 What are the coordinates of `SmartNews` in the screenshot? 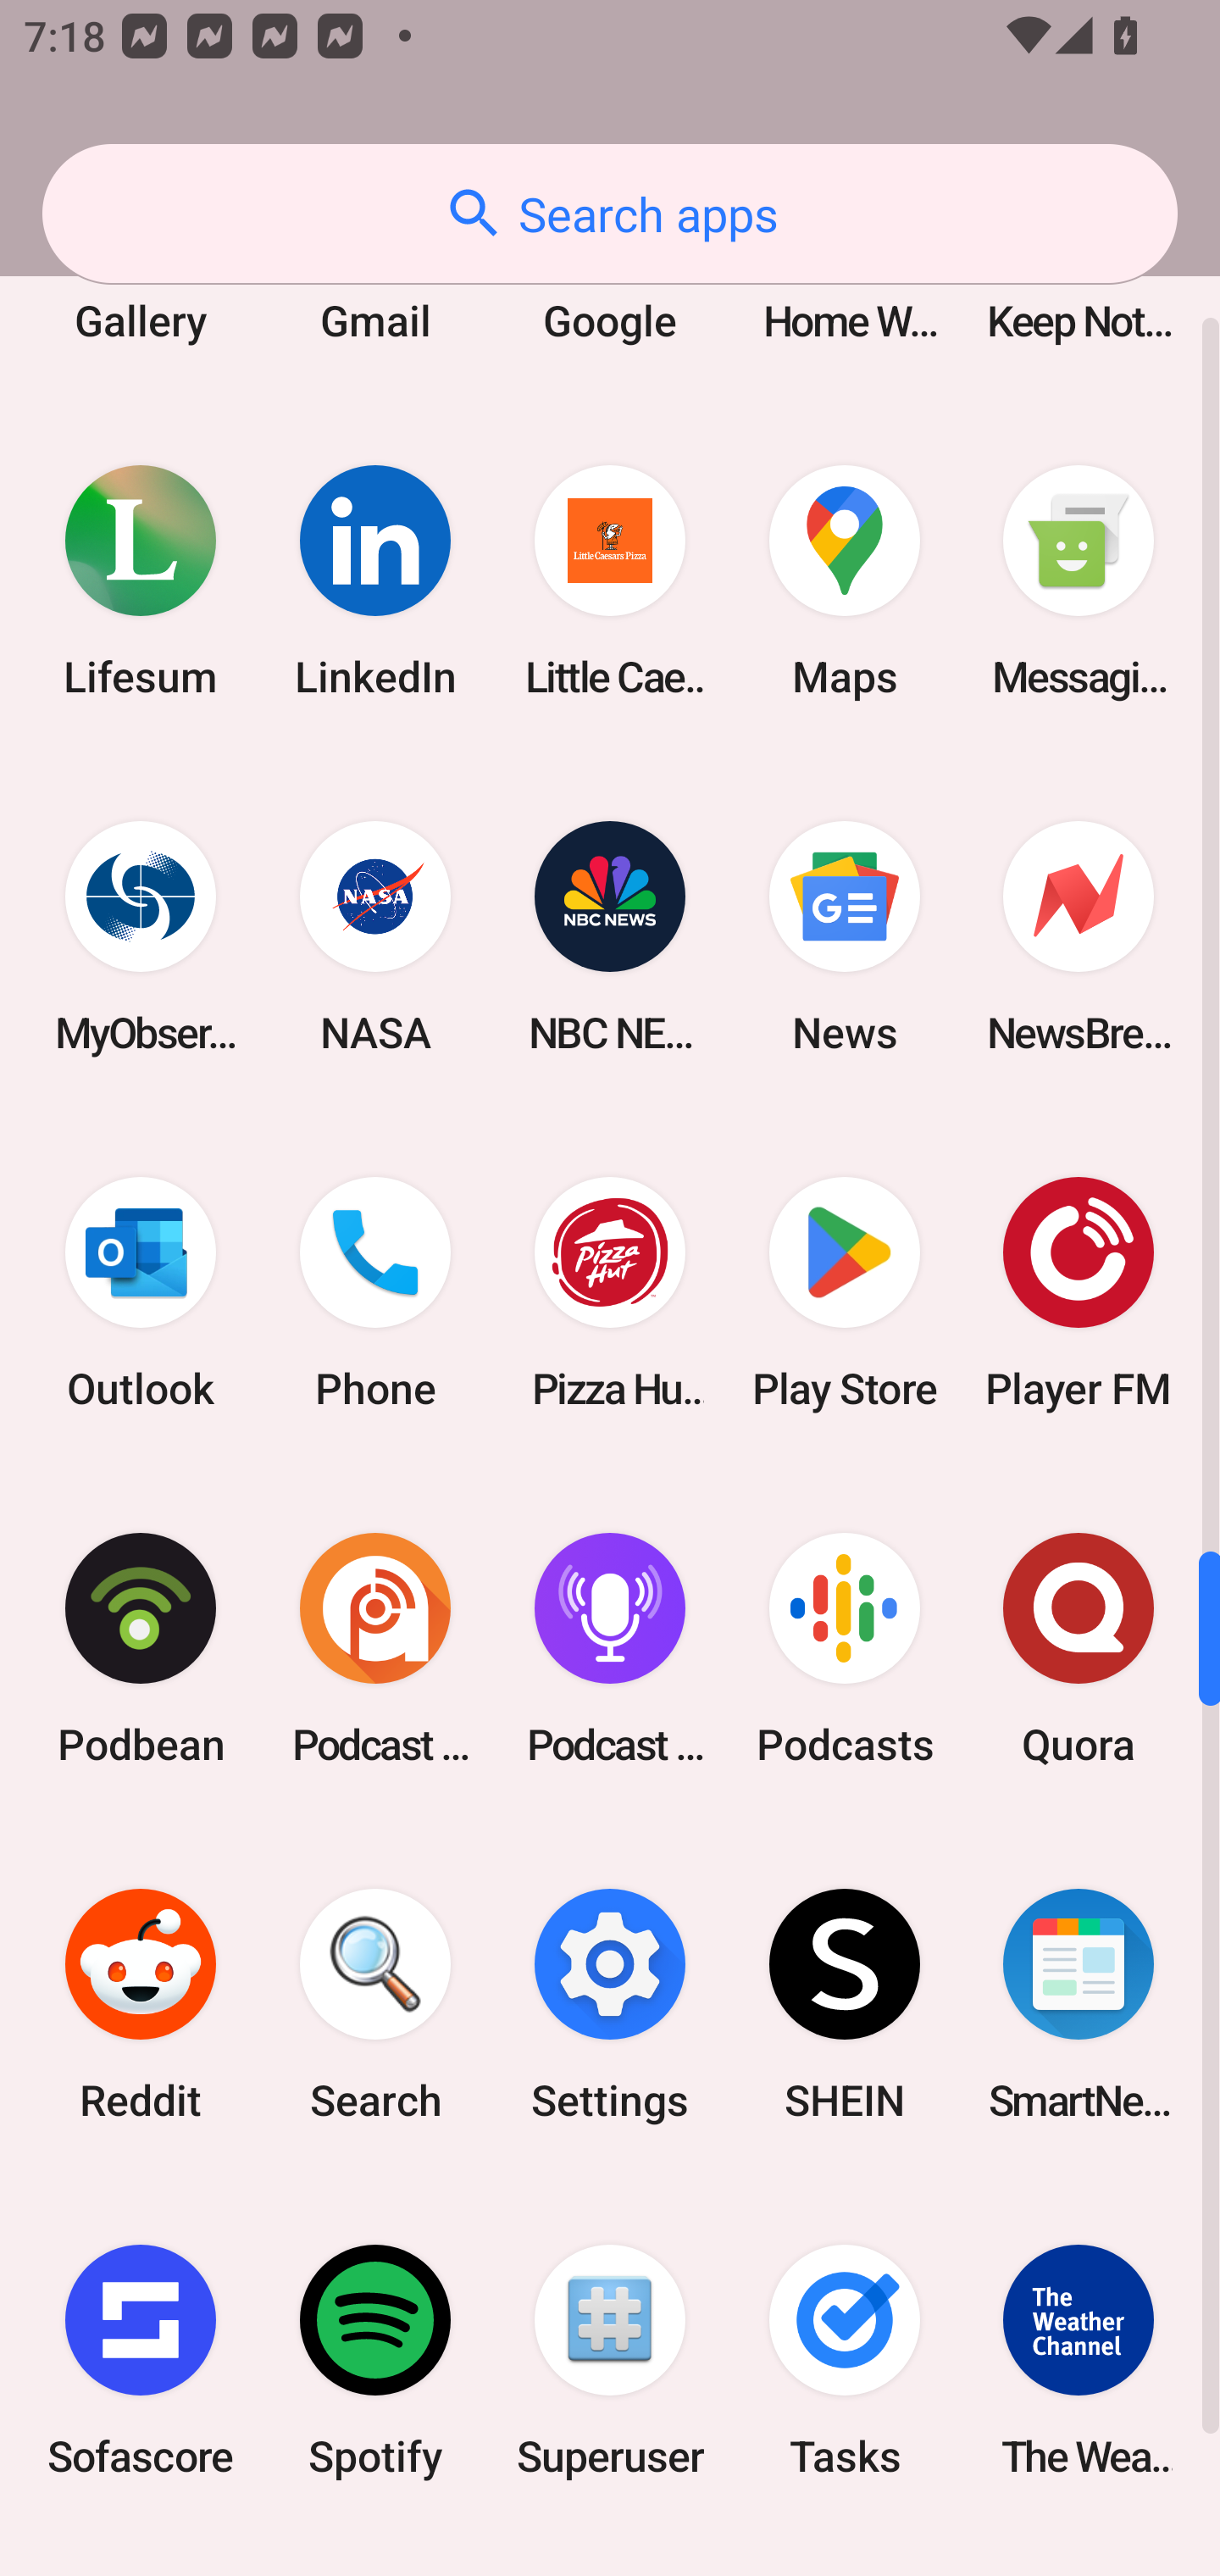 It's located at (1079, 2003).